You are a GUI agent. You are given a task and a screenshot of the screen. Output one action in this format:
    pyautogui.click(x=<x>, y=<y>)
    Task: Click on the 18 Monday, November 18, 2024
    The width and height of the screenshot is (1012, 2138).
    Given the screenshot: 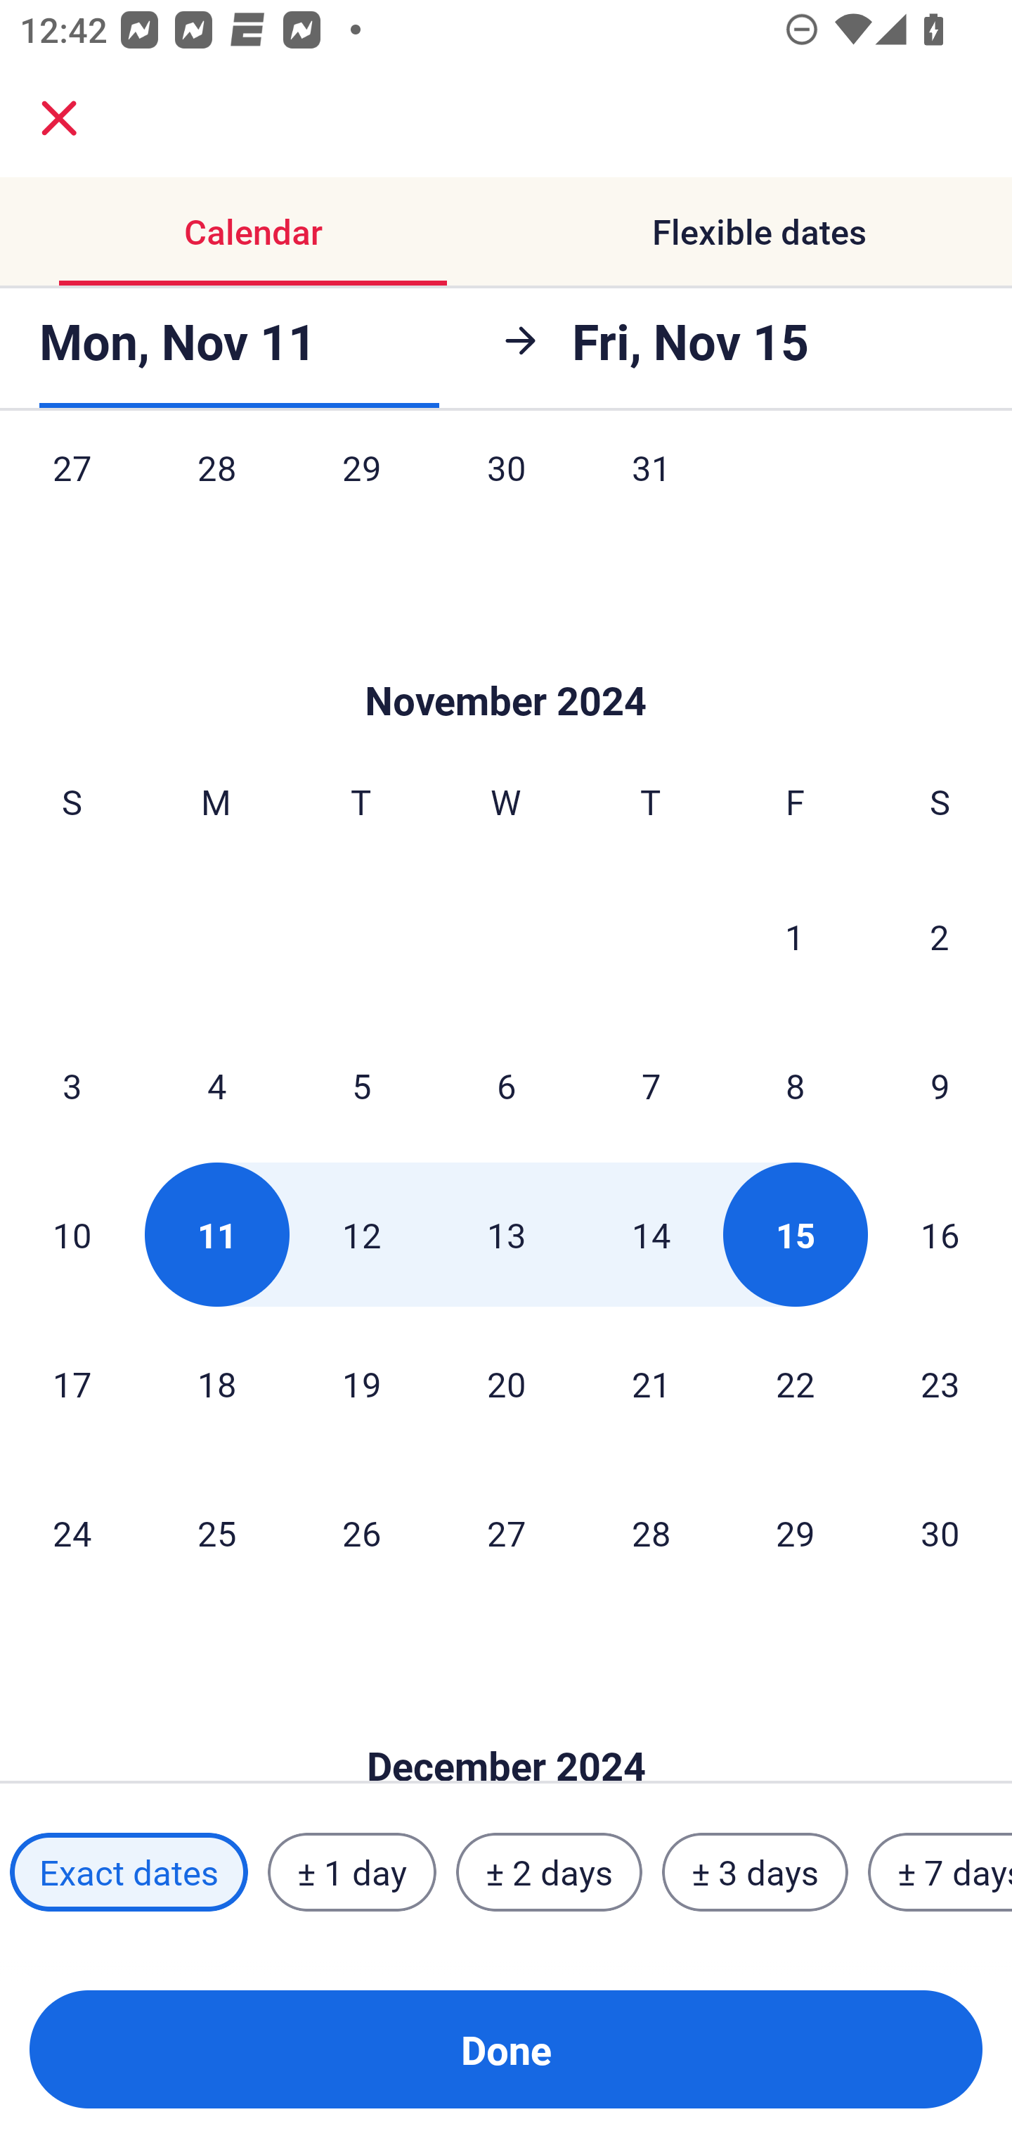 What is the action you would take?
    pyautogui.click(x=216, y=1383)
    